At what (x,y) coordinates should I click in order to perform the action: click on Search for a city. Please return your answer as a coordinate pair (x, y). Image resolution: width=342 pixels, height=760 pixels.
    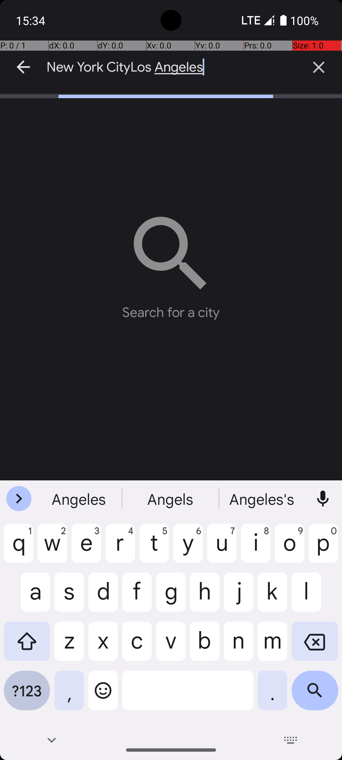
    Looking at the image, I should click on (171, 263).